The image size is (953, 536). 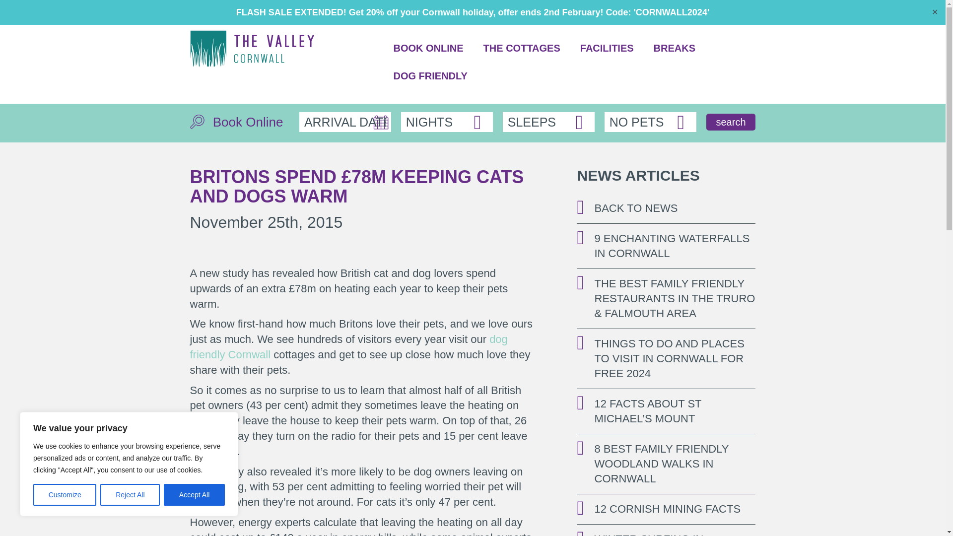 What do you see at coordinates (714, 11) in the screenshot?
I see `Facebook` at bounding box center [714, 11].